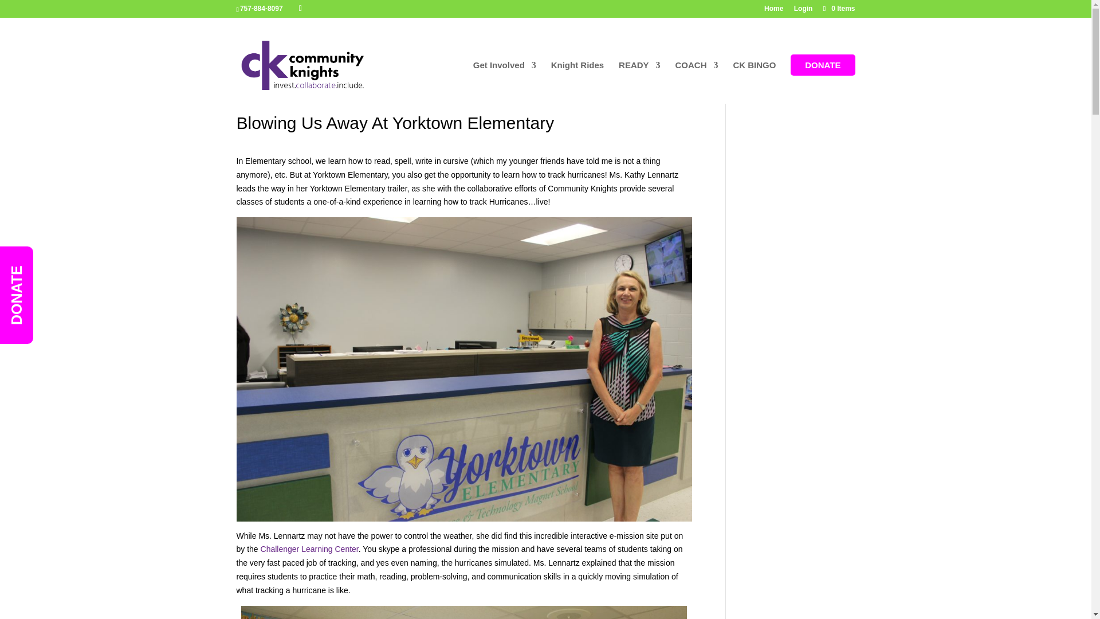 Image resolution: width=1100 pixels, height=619 pixels. What do you see at coordinates (773, 11) in the screenshot?
I see `Home` at bounding box center [773, 11].